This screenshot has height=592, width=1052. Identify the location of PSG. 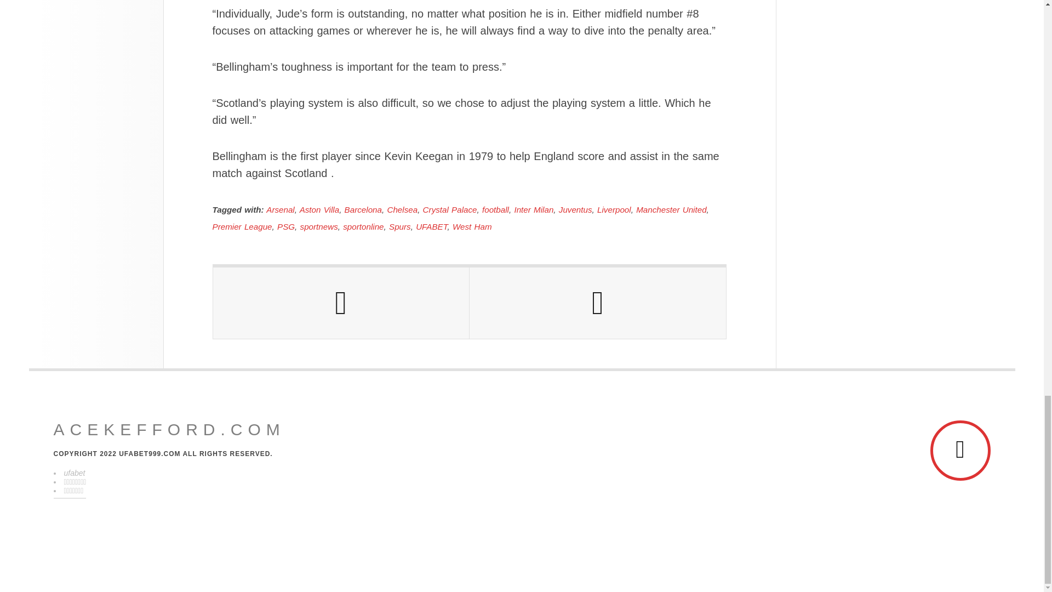
(286, 227).